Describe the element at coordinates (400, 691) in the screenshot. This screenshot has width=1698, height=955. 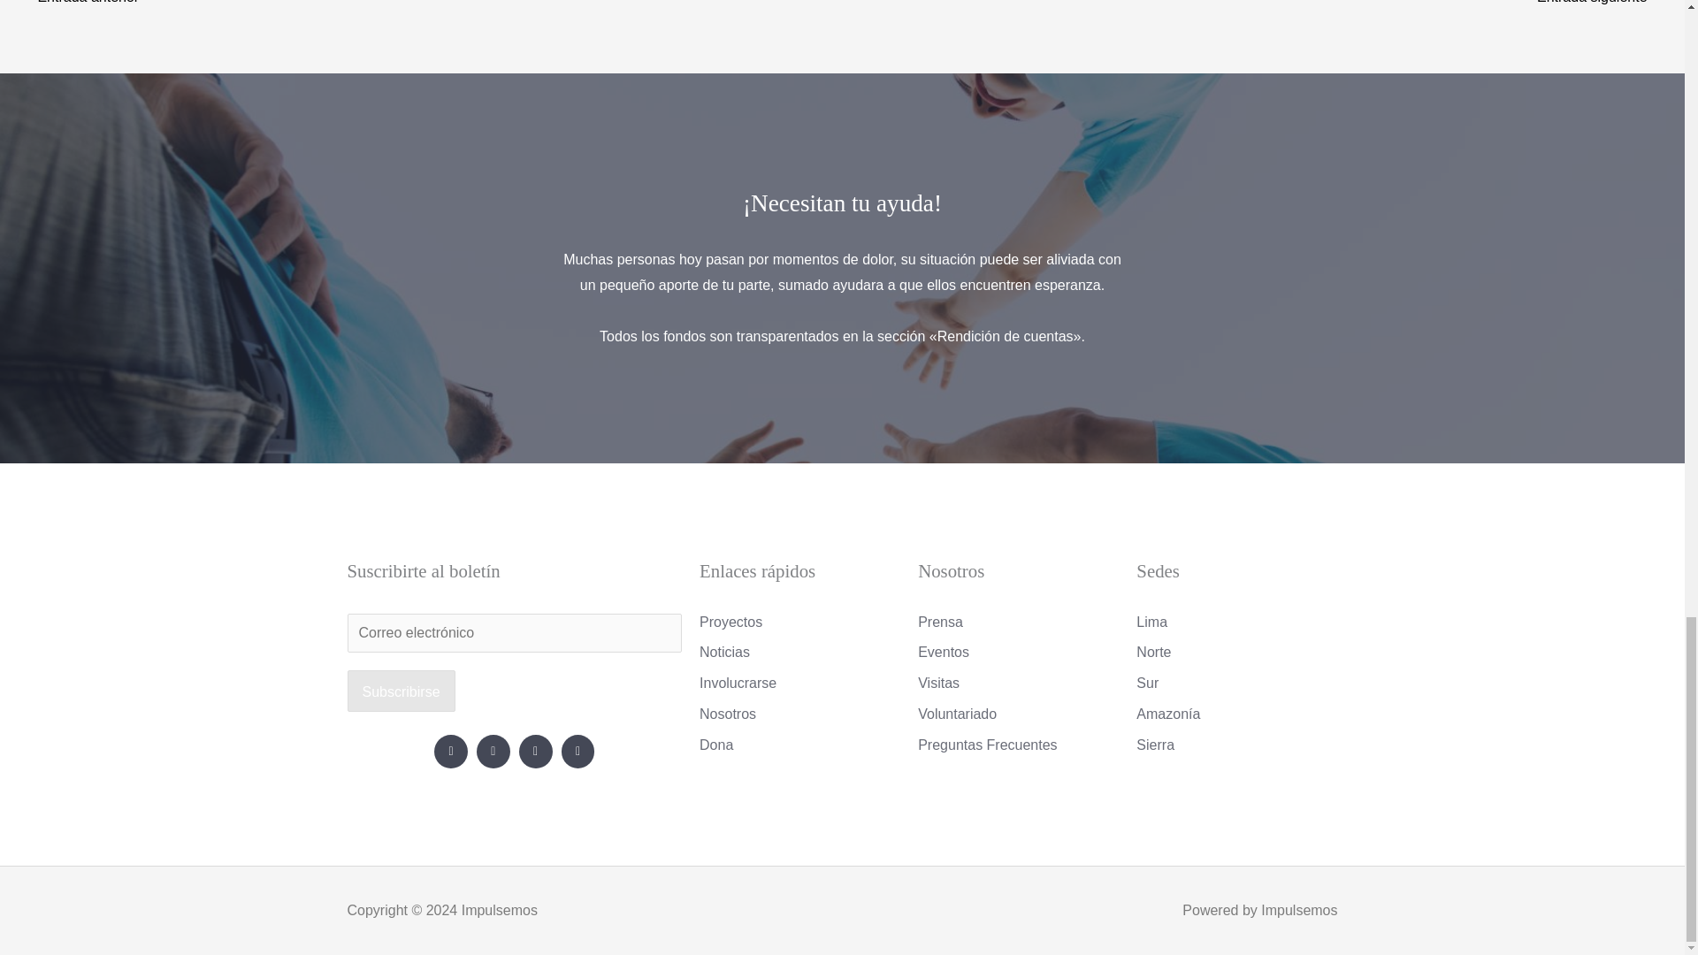
I see `Subscribirse` at that location.